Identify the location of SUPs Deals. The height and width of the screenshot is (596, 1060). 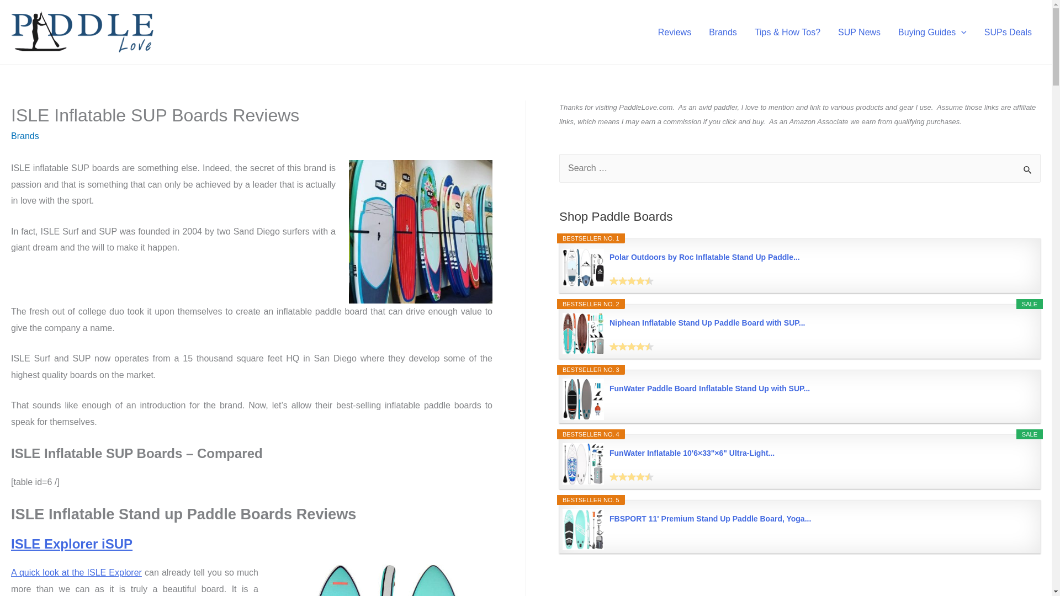
(1008, 32).